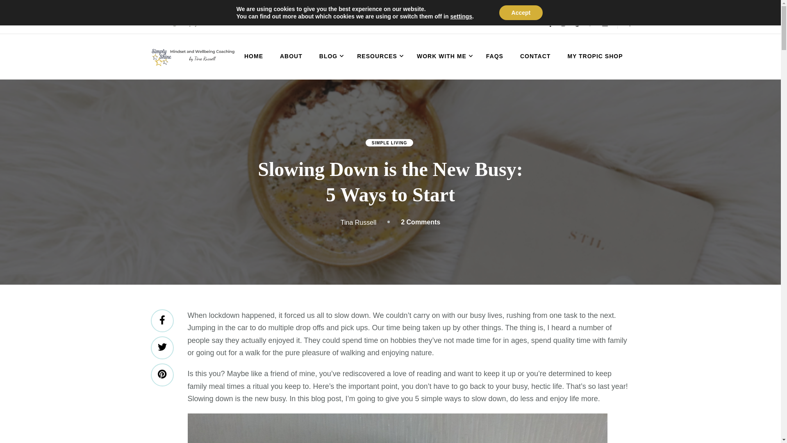  What do you see at coordinates (595, 56) in the screenshot?
I see `MY TROPIC SHOP` at bounding box center [595, 56].